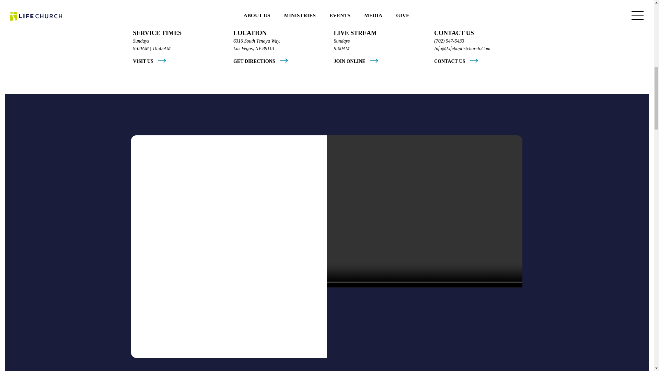 Image resolution: width=659 pixels, height=371 pixels. I want to click on GIVE, so click(41, 257).